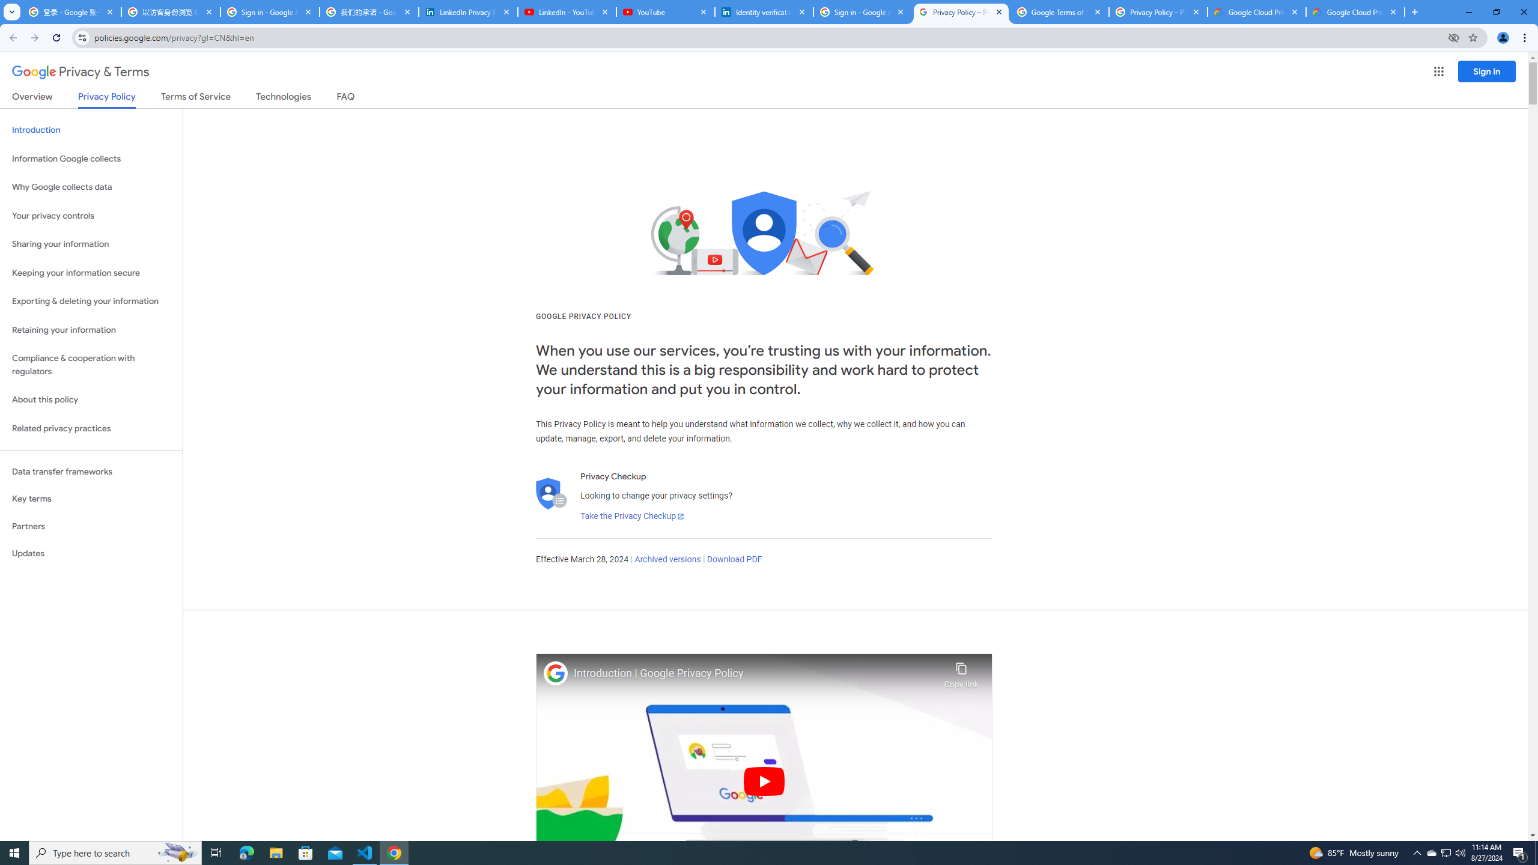 The width and height of the screenshot is (1538, 865). I want to click on Take the Privacy Checkup, so click(632, 517).